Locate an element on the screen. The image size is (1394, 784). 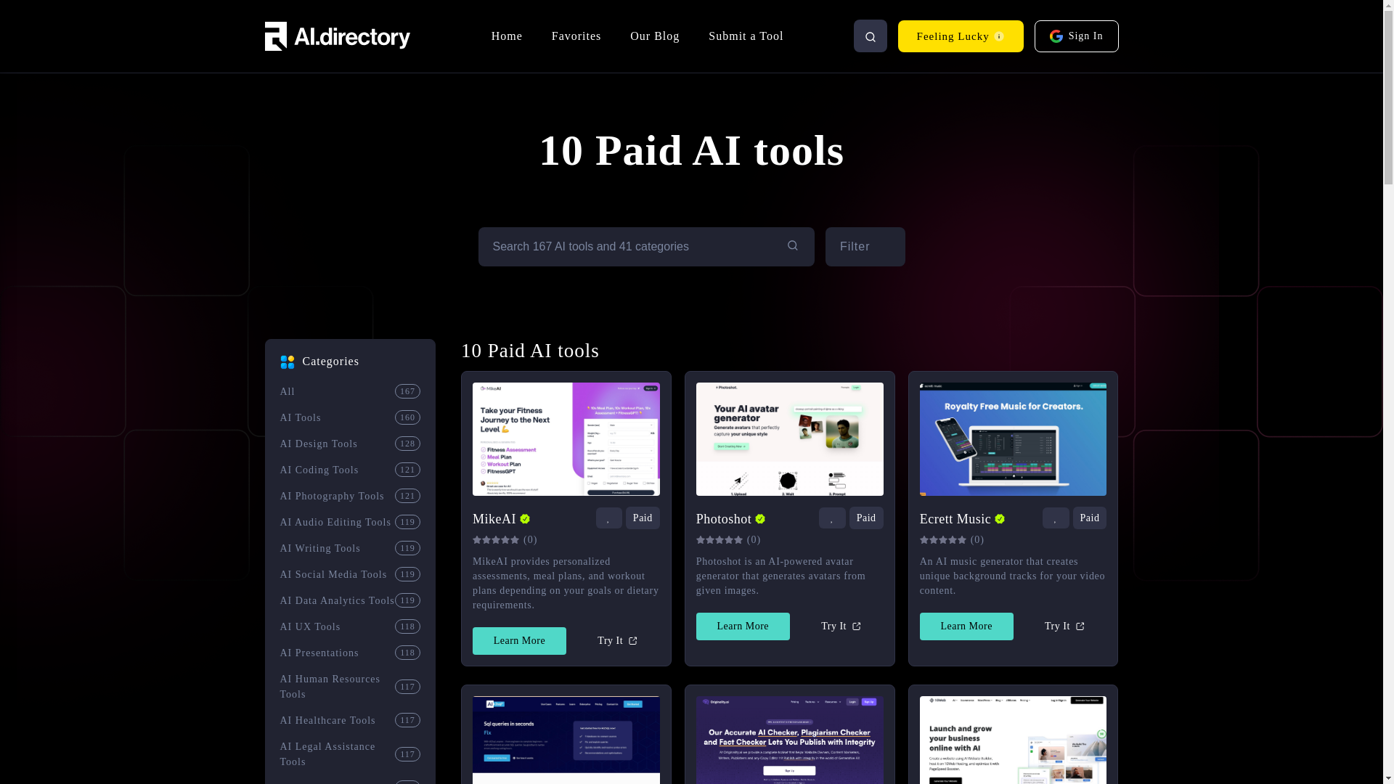
Our Blog is located at coordinates (655, 36).